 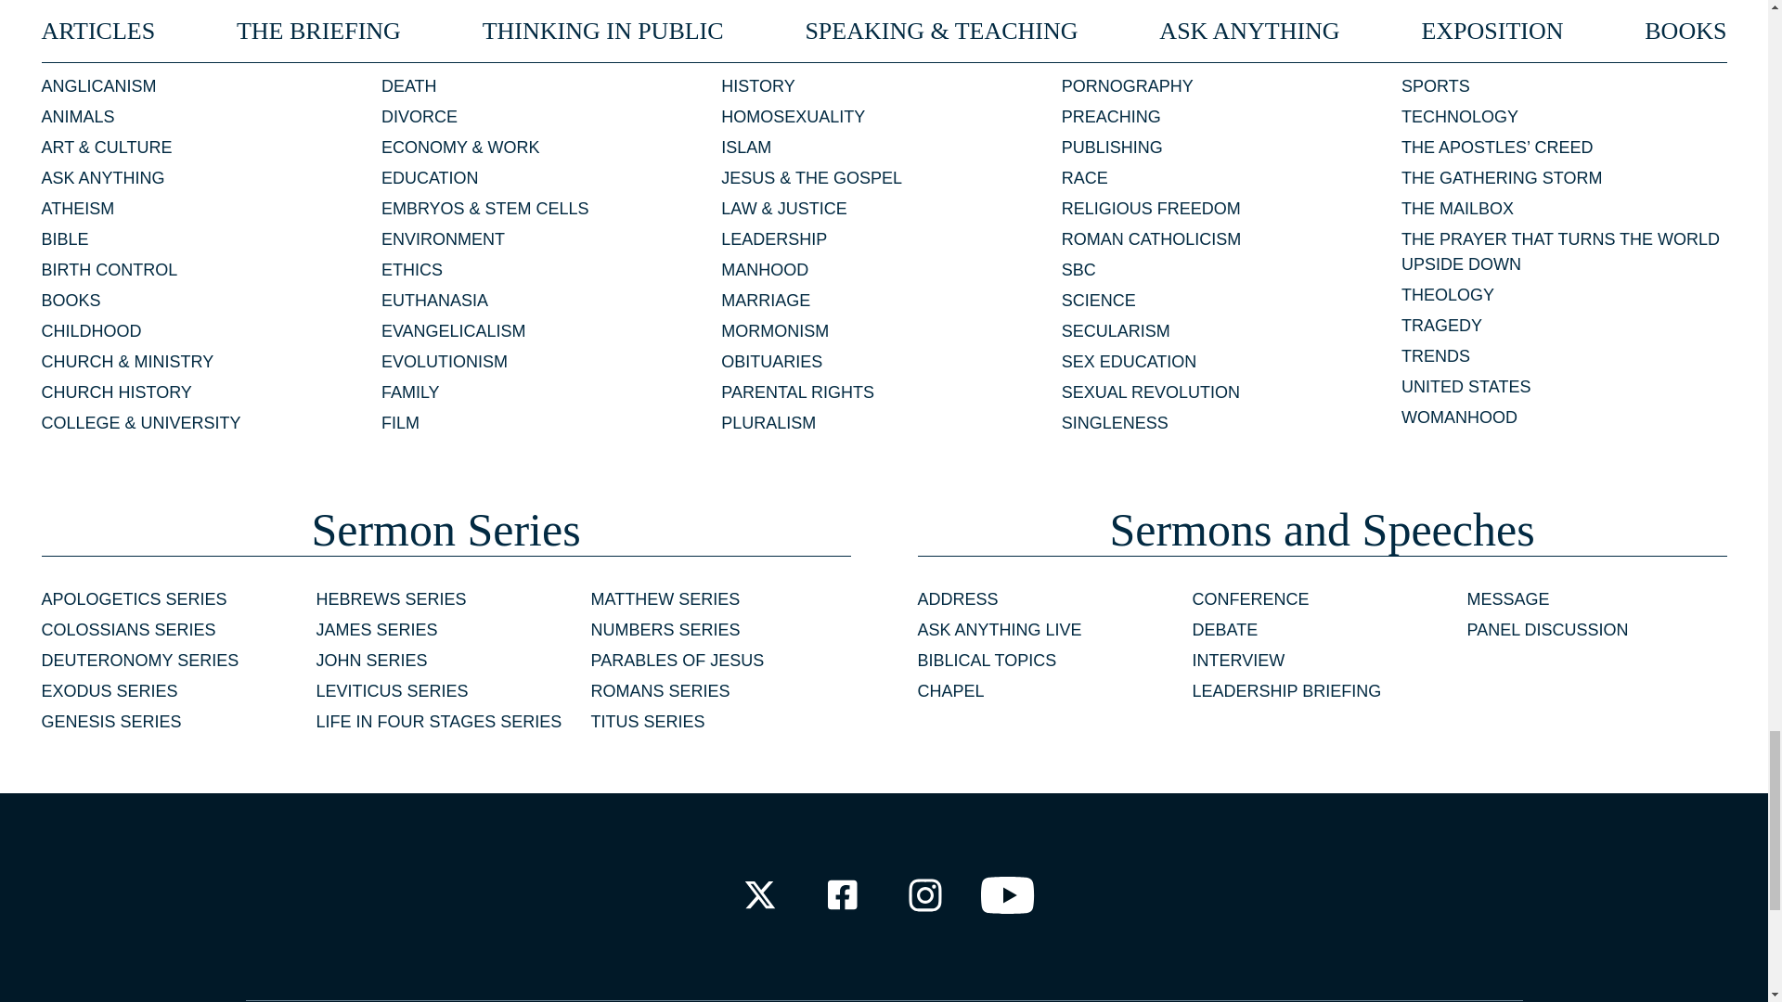 What do you see at coordinates (925, 894) in the screenshot?
I see `Check out our Instagram Profile` at bounding box center [925, 894].